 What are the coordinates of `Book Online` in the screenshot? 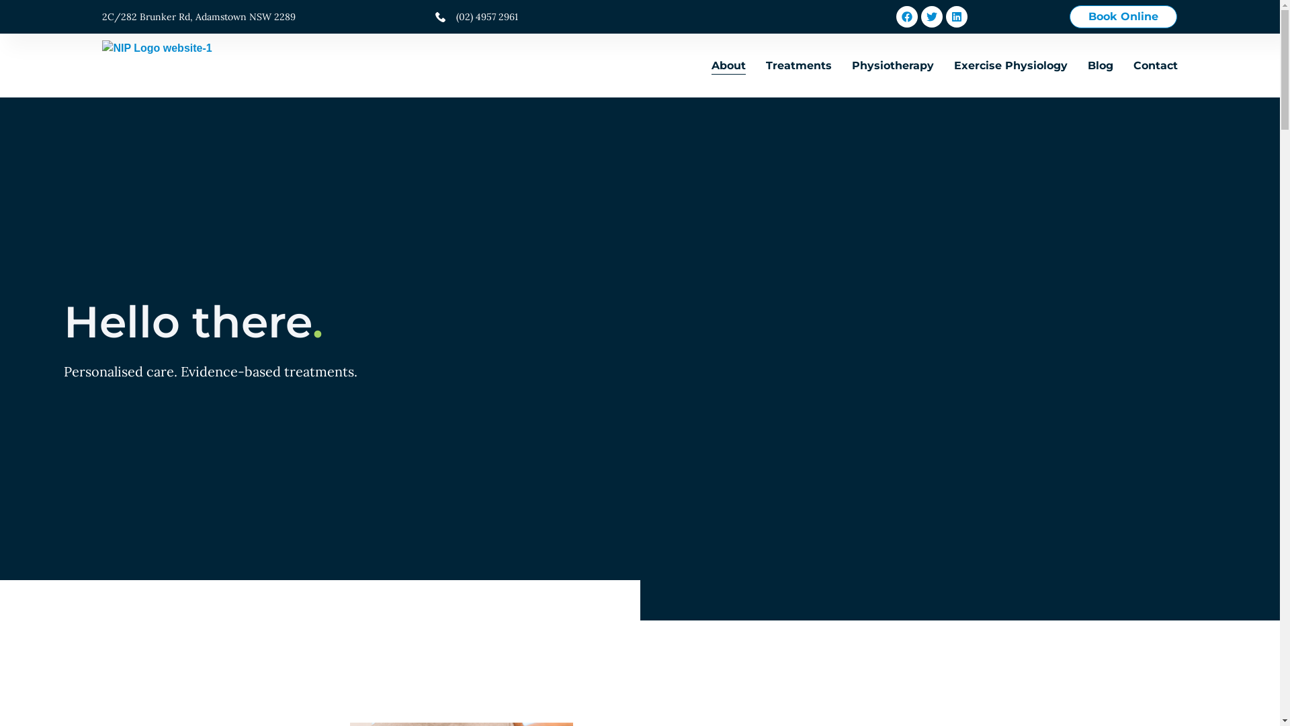 It's located at (1123, 17).